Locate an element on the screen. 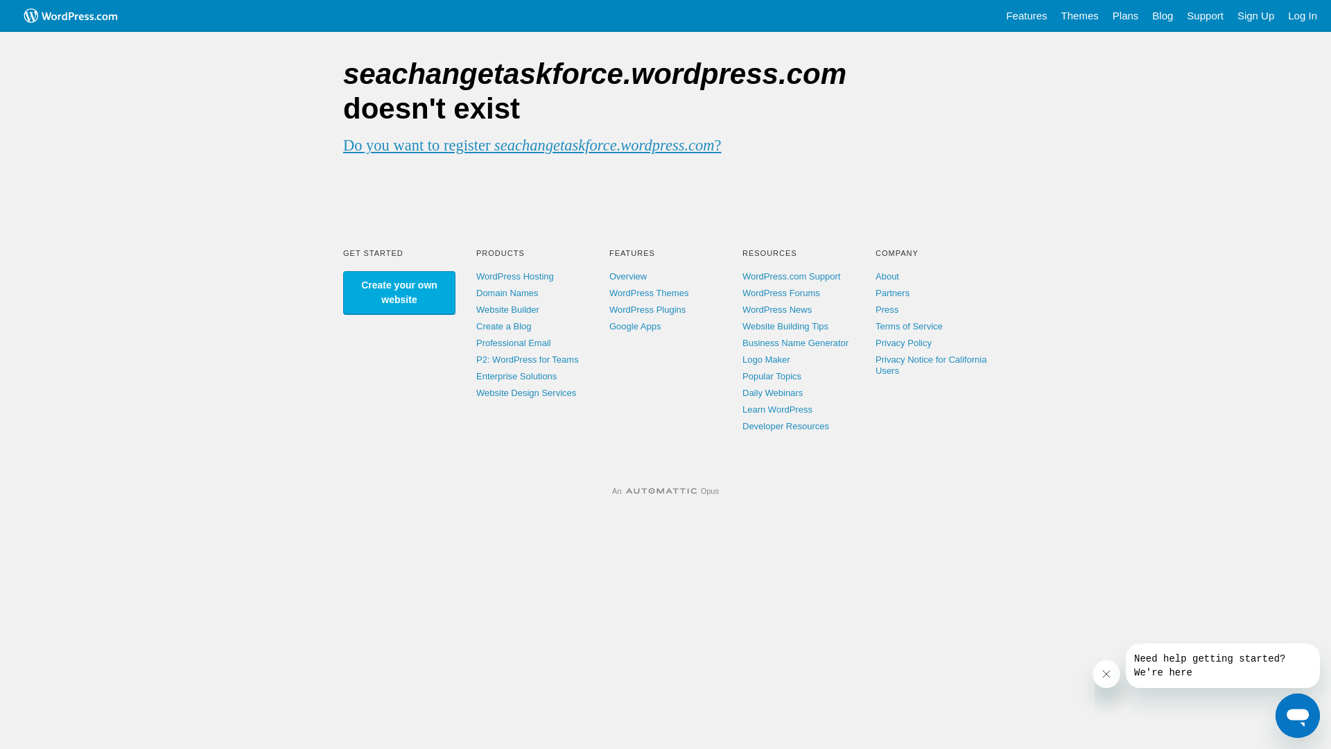 Image resolution: width=1331 pixels, height=749 pixels. WordPress Forums is located at coordinates (781, 293).